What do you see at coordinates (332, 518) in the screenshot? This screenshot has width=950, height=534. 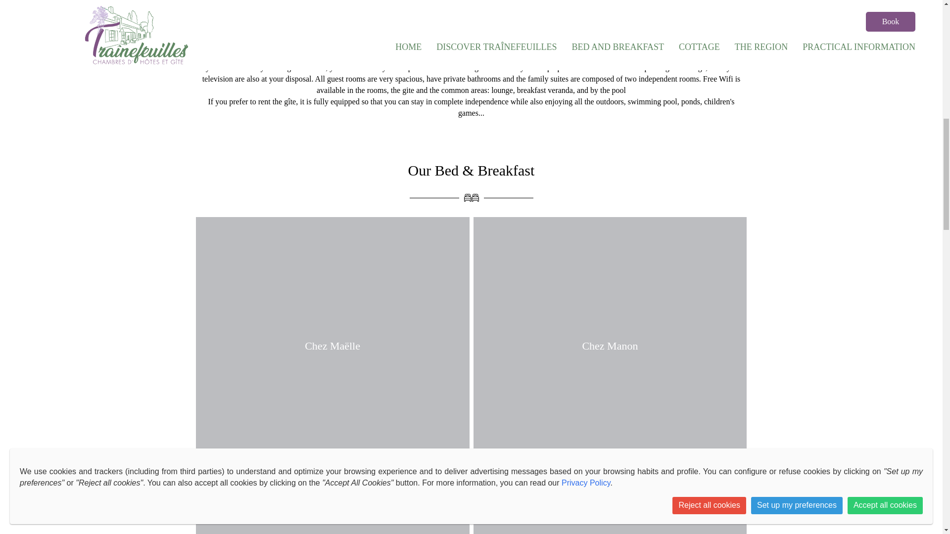 I see `Chez Flora` at bounding box center [332, 518].